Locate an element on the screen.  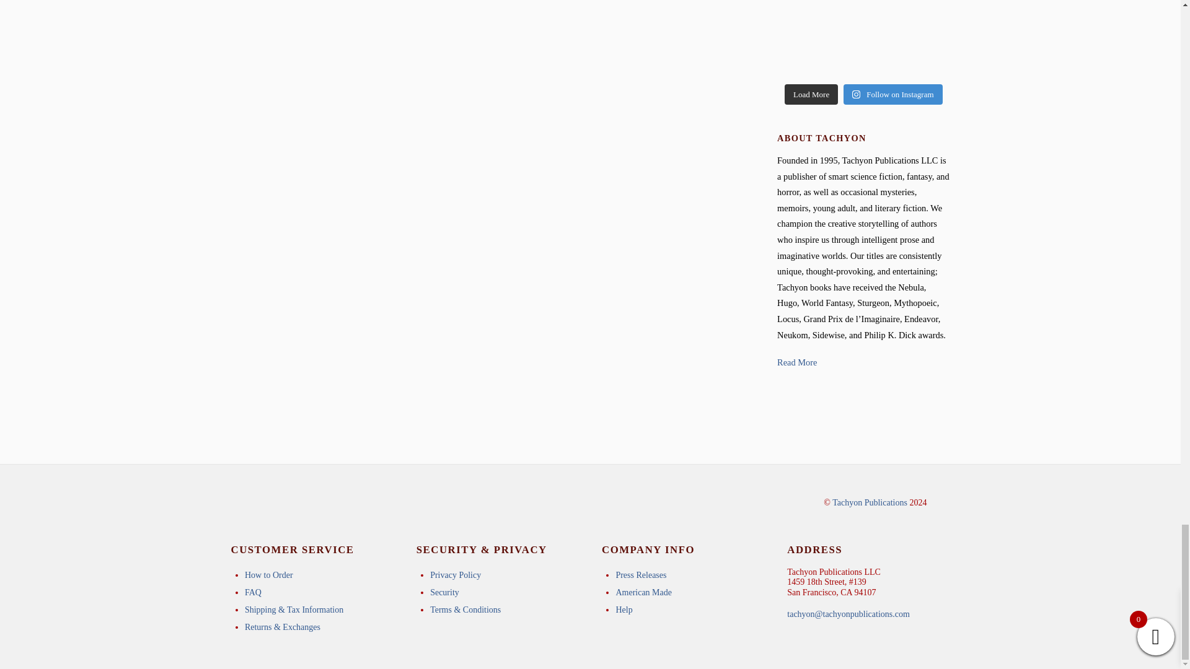
How to Order is located at coordinates (269, 575).